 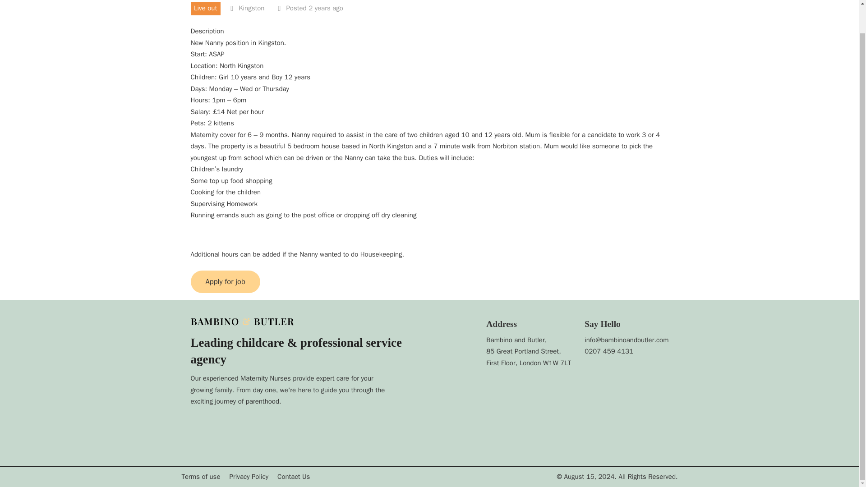 What do you see at coordinates (249, 477) in the screenshot?
I see `Privacy Policy` at bounding box center [249, 477].